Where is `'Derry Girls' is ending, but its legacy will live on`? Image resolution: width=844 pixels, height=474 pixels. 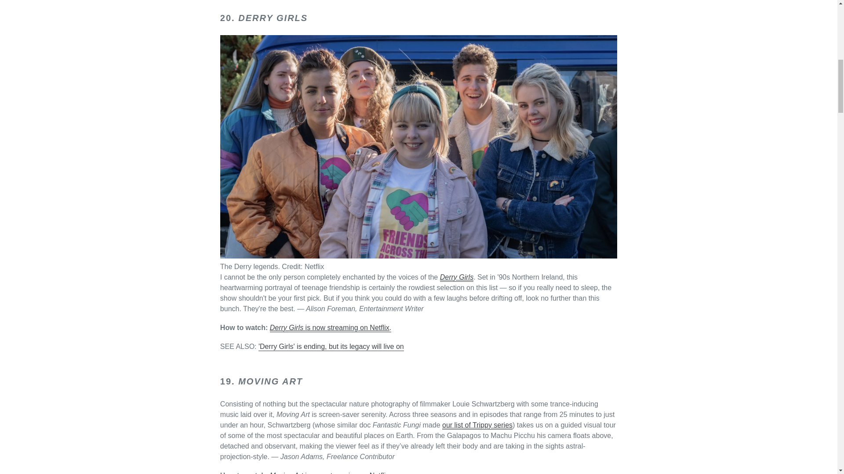
'Derry Girls' is ending, but its legacy will live on is located at coordinates (331, 347).